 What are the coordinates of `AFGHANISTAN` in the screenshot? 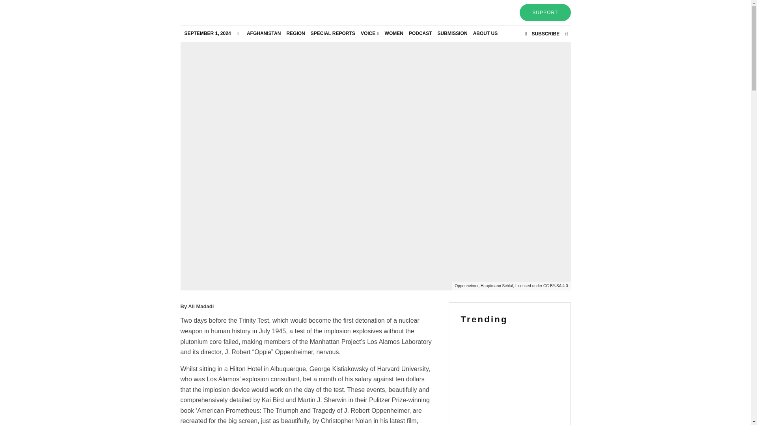 It's located at (263, 33).